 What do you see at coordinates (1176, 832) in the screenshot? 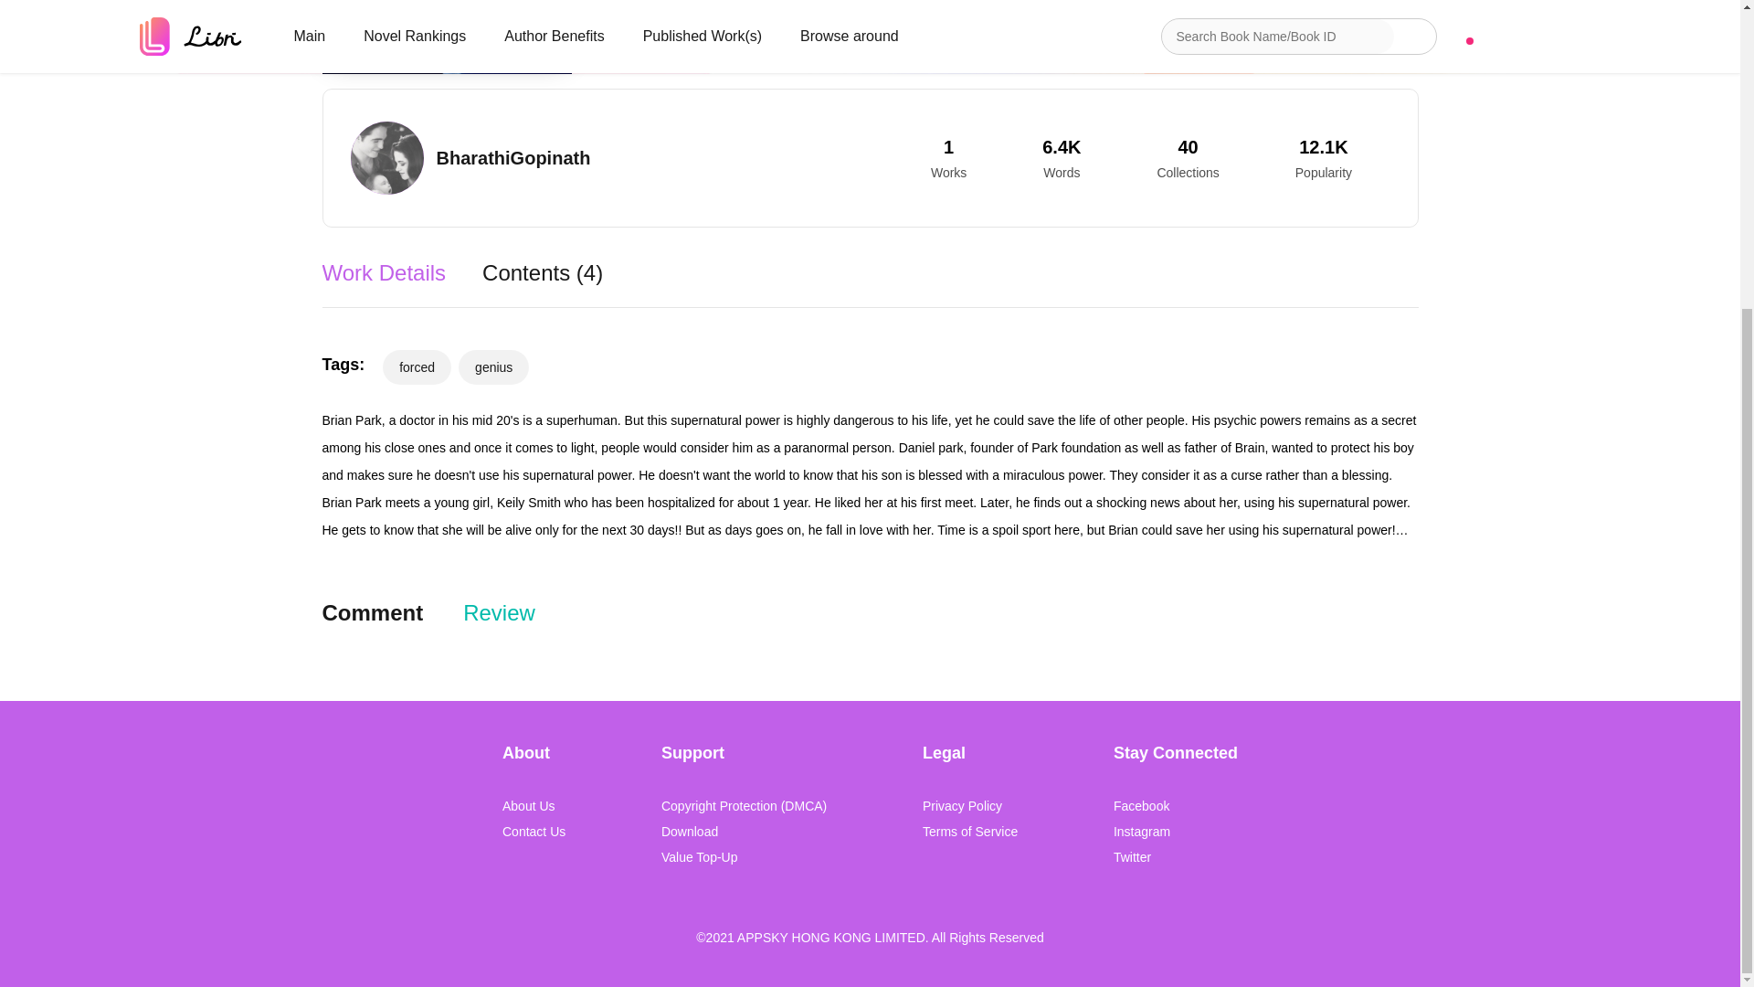
I see `Instagram` at bounding box center [1176, 832].